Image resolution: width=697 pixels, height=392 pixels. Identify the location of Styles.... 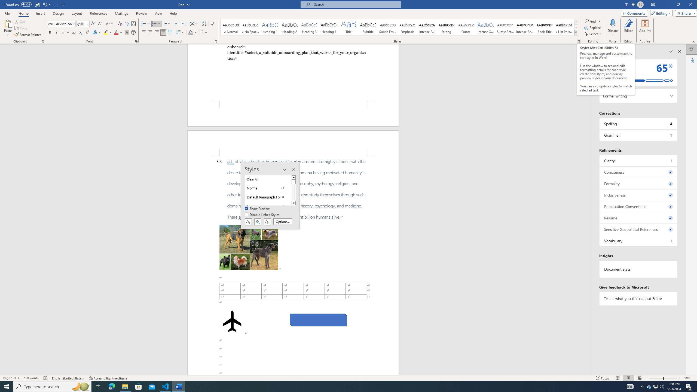
(579, 41).